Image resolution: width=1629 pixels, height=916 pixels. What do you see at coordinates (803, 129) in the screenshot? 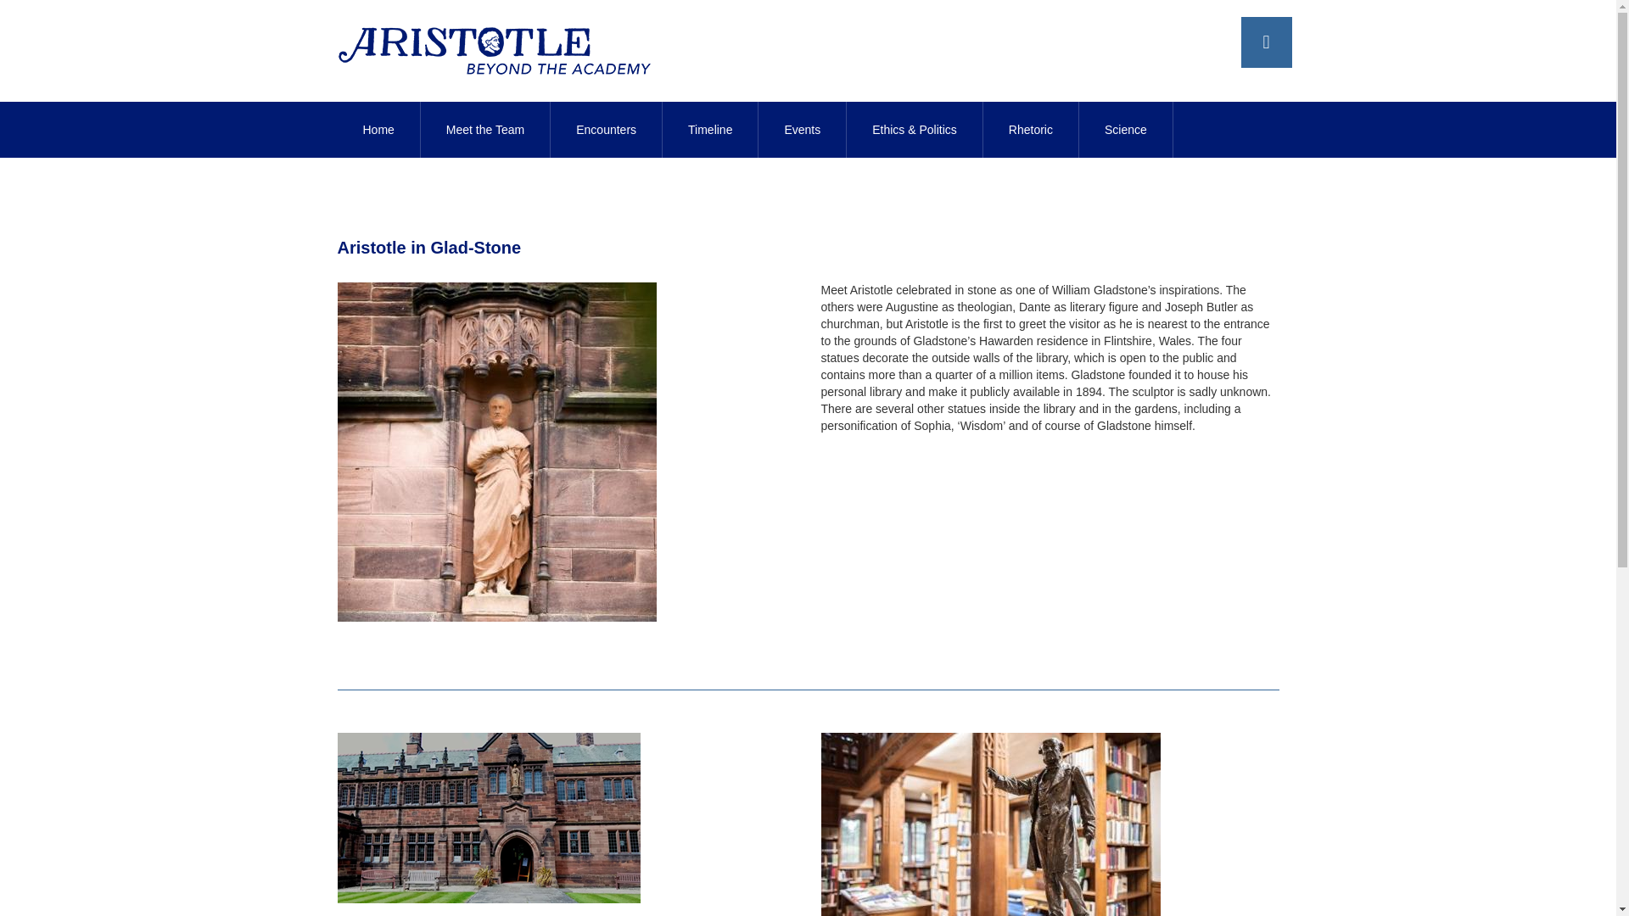
I see `Events` at bounding box center [803, 129].